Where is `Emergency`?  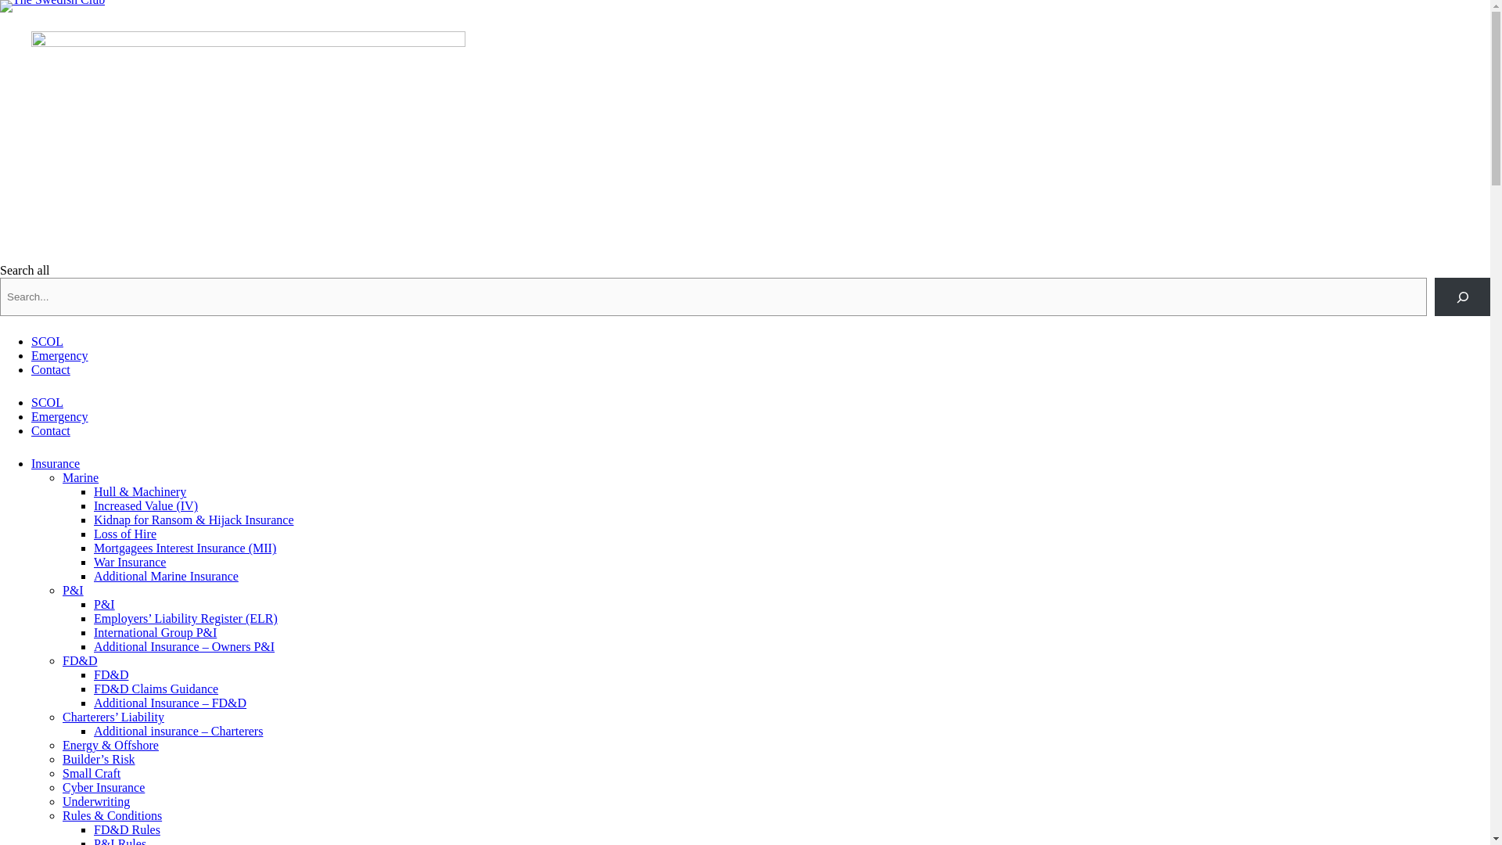
Emergency is located at coordinates (59, 355).